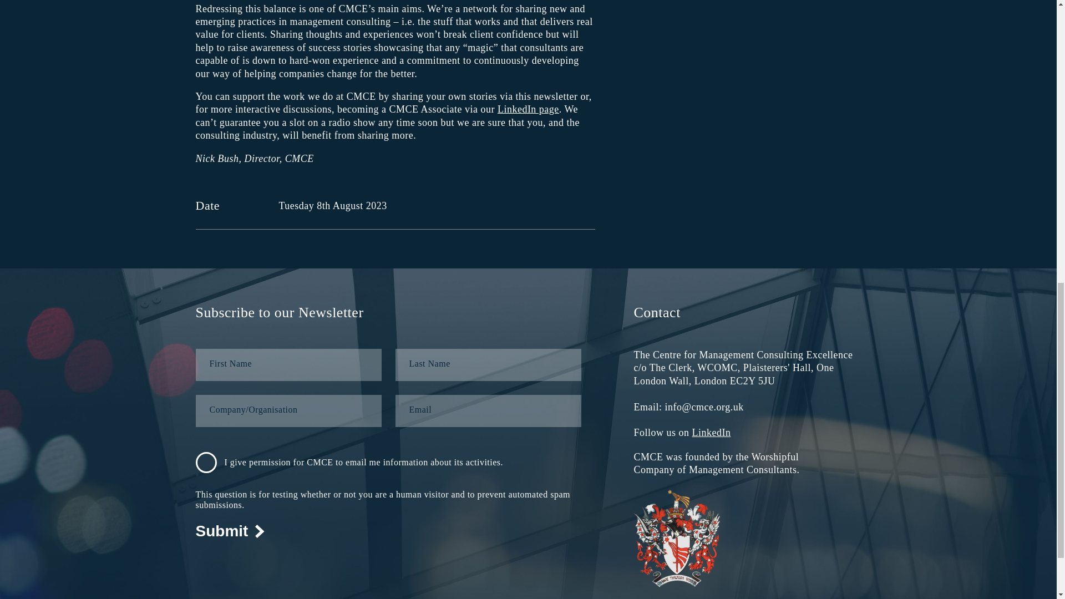 The image size is (1065, 599). I want to click on LinkedIn page, so click(528, 109).